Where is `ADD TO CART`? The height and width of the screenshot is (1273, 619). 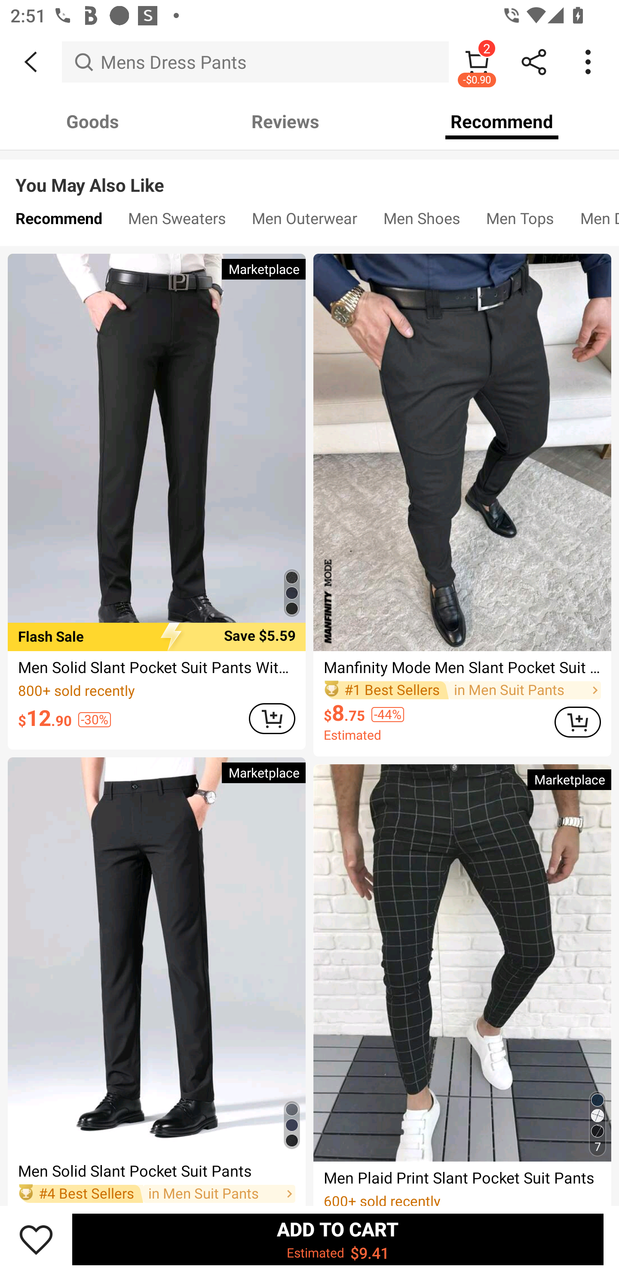 ADD TO CART is located at coordinates (272, 718).